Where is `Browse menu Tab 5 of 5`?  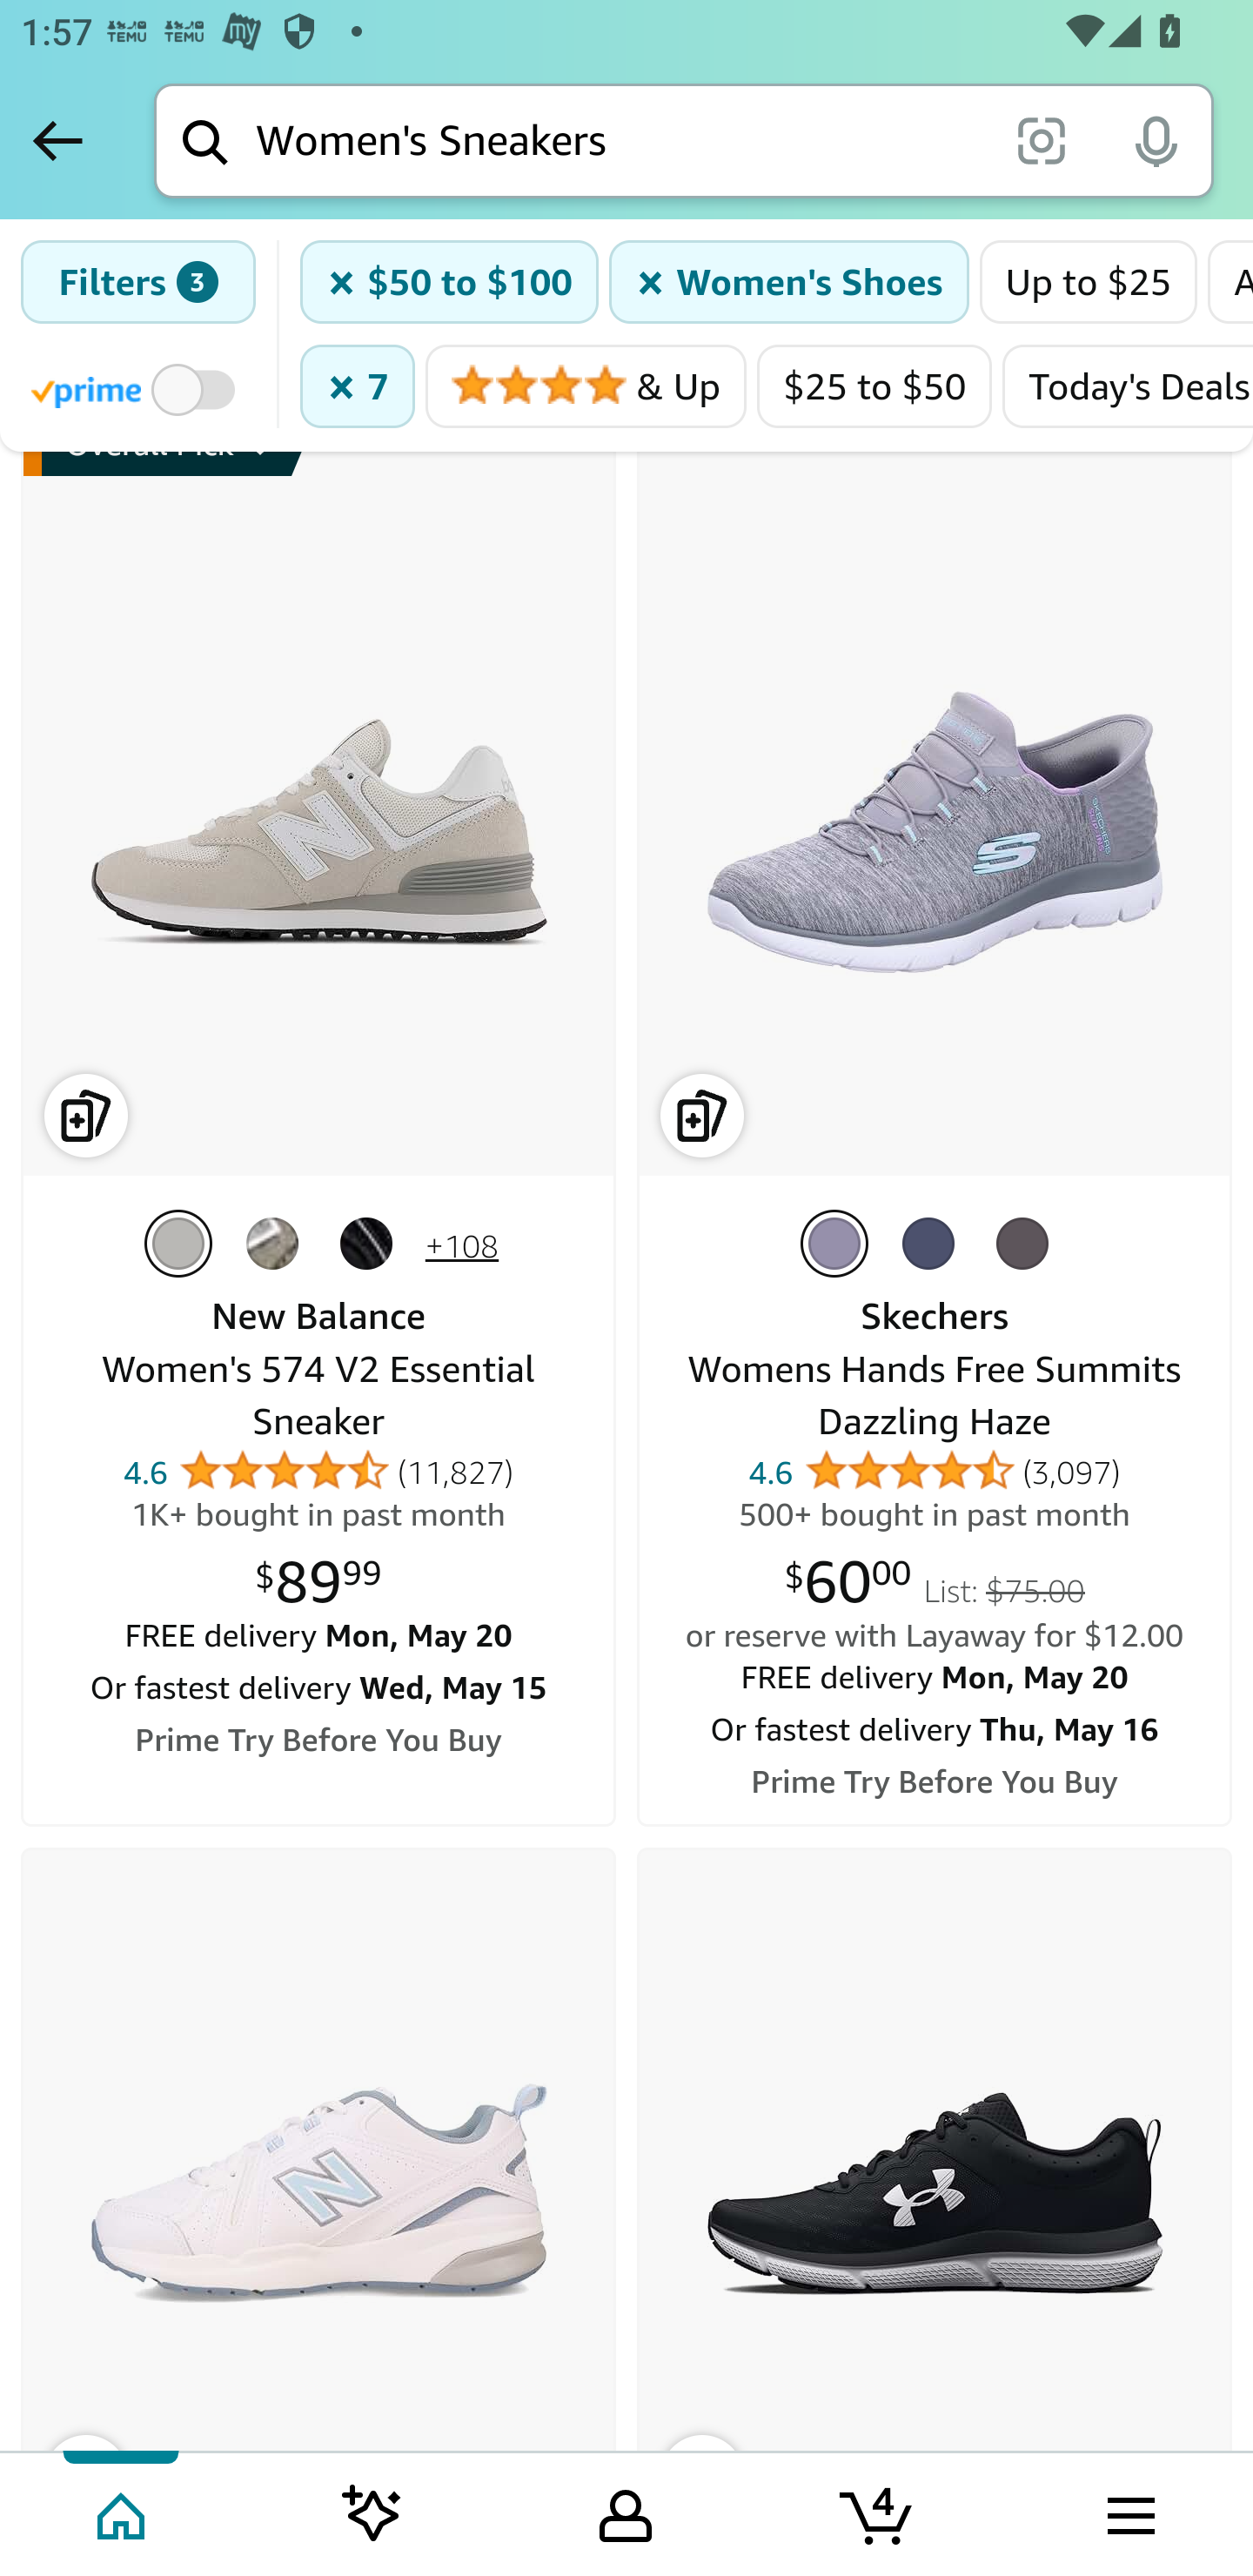 Browse menu Tab 5 of 5 is located at coordinates (1129, 2512).